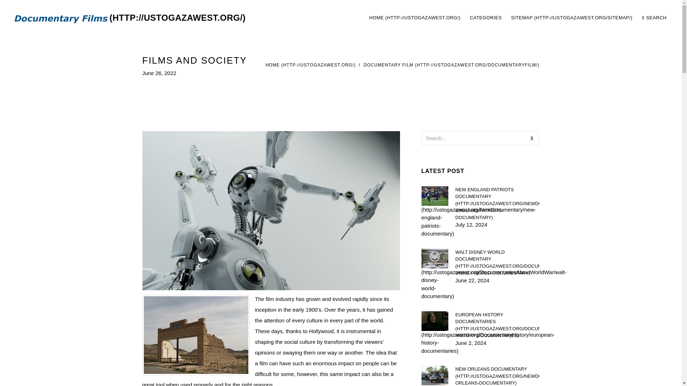 Image resolution: width=687 pixels, height=386 pixels. Describe the element at coordinates (451, 65) in the screenshot. I see `DOCUMENTARY FILM` at that location.